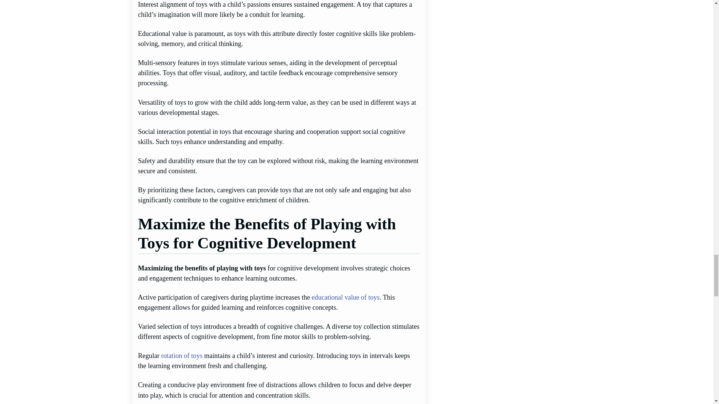 Image resolution: width=719 pixels, height=404 pixels. What do you see at coordinates (181, 355) in the screenshot?
I see `rotation of toys` at bounding box center [181, 355].